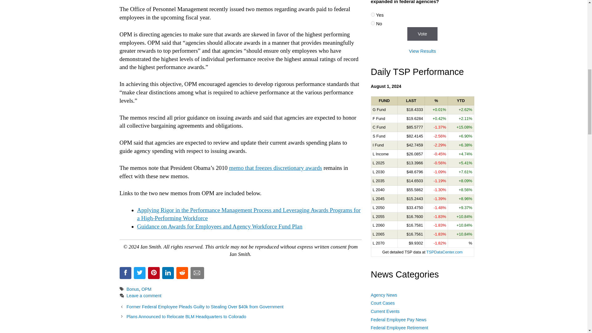 The image size is (592, 333). I want to click on Scroll back to top, so click(572, 268).